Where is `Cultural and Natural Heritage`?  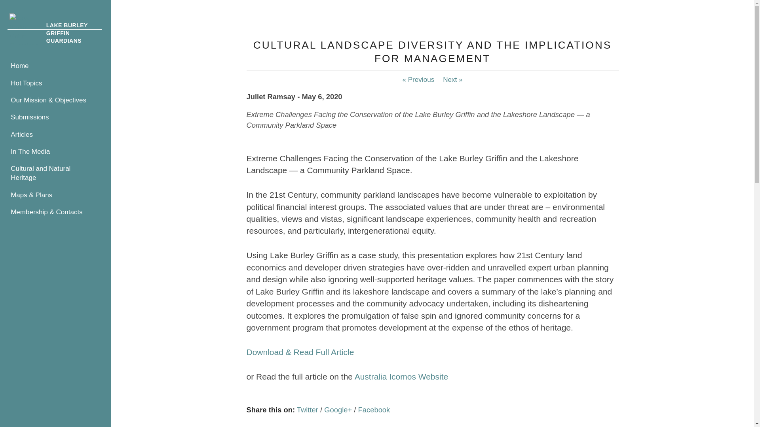 Cultural and Natural Heritage is located at coordinates (55, 173).